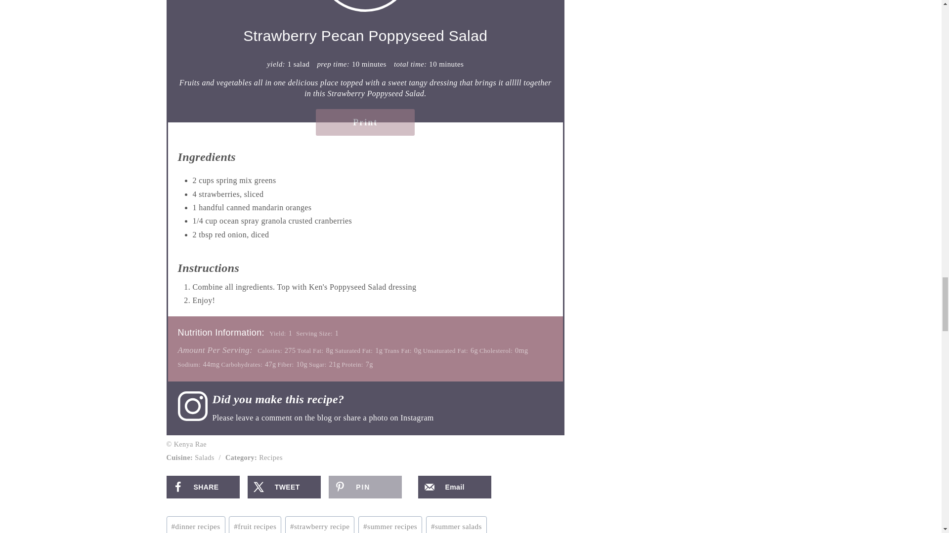 The height and width of the screenshot is (533, 949). Describe the element at coordinates (203, 487) in the screenshot. I see `Share on Facebook` at that location.